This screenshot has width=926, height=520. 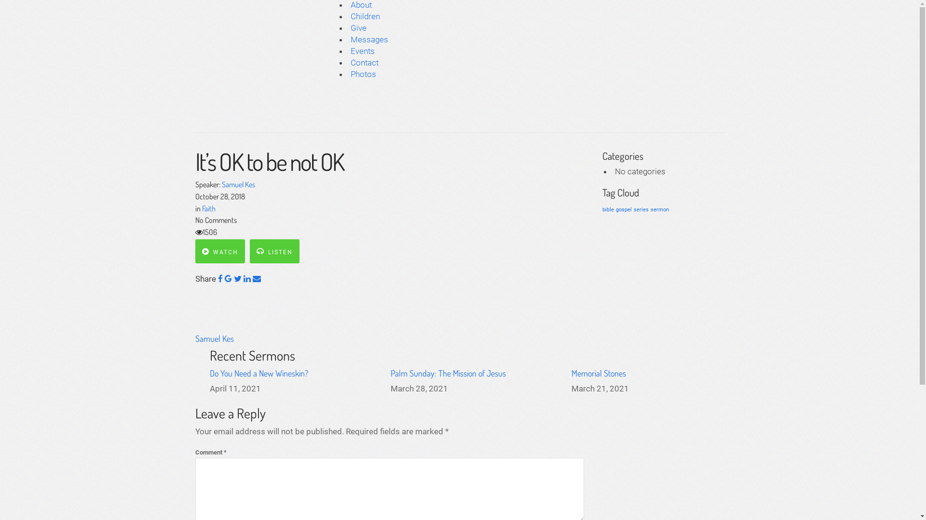 What do you see at coordinates (599, 373) in the screenshot?
I see `Memorial Stones` at bounding box center [599, 373].